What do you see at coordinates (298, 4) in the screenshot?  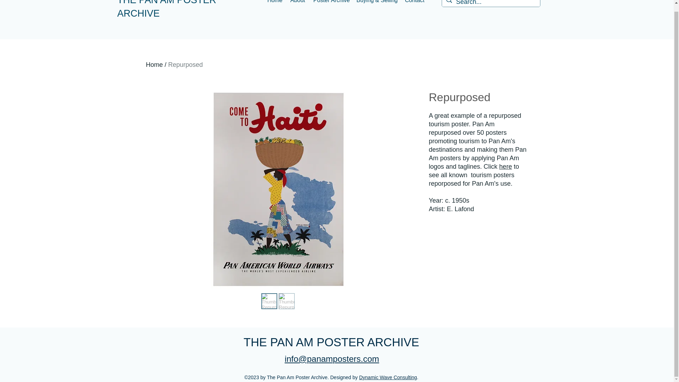 I see `About` at bounding box center [298, 4].